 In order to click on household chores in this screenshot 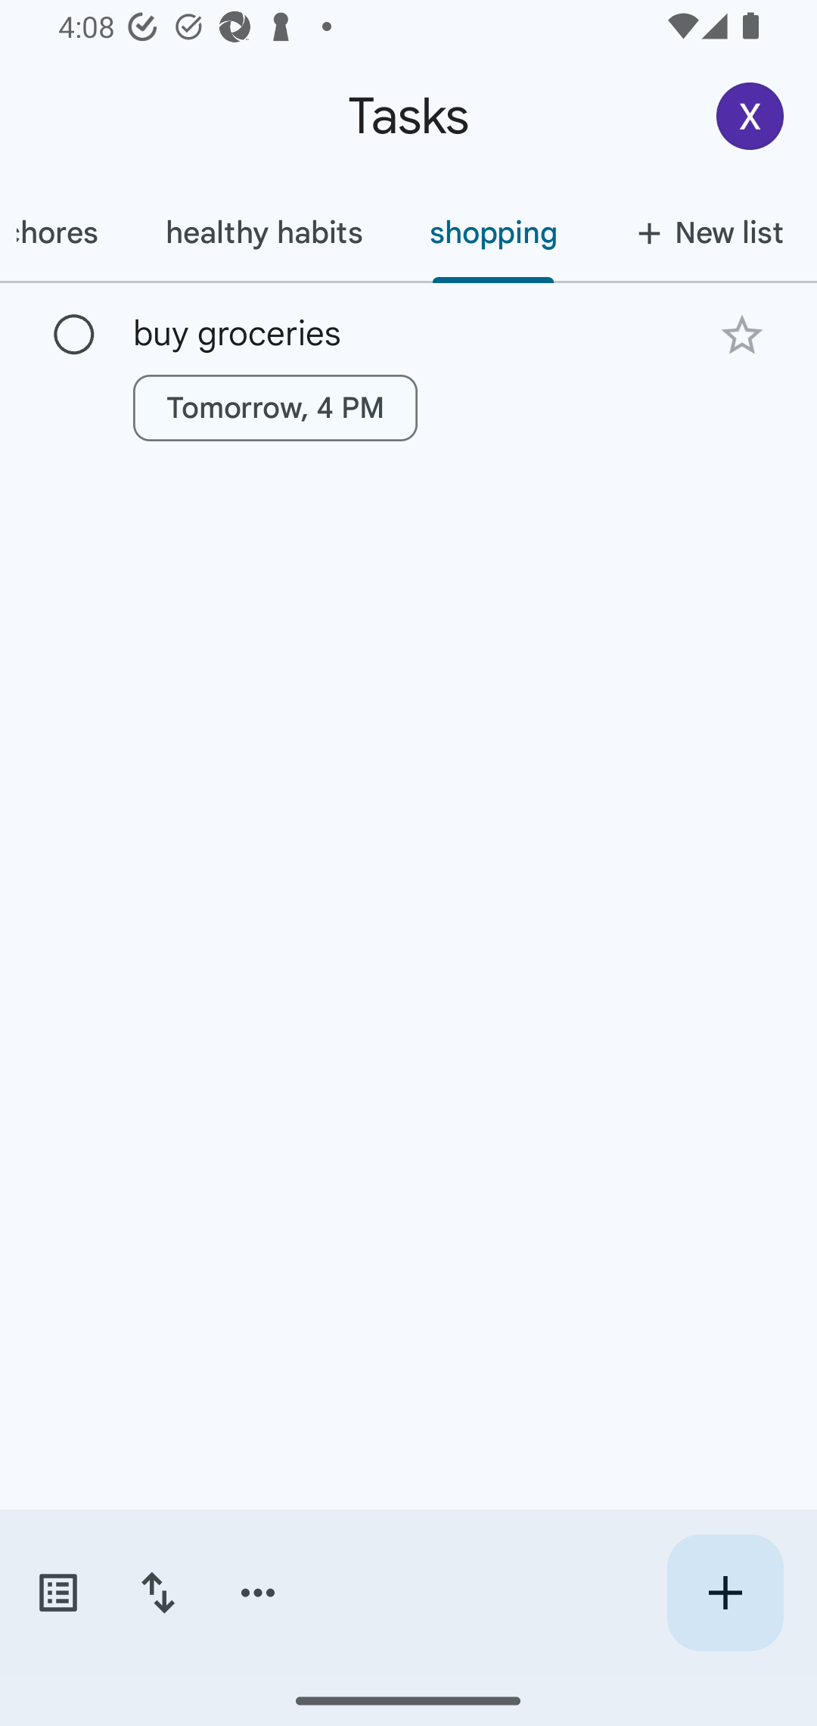, I will do `click(65, 232)`.